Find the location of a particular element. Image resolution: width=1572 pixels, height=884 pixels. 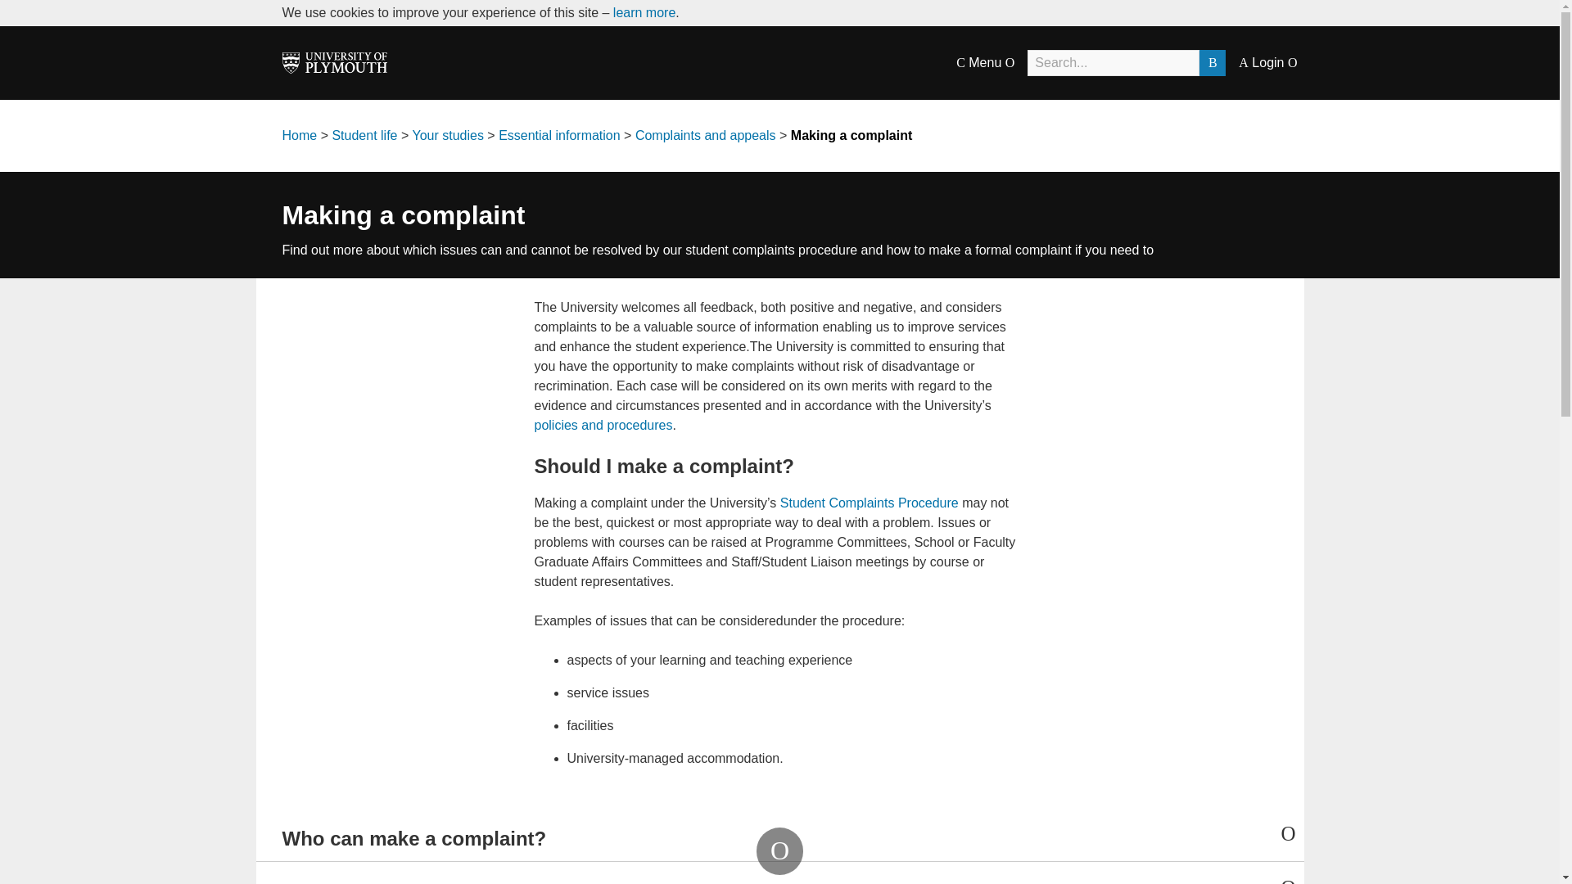

B is located at coordinates (1212, 62).